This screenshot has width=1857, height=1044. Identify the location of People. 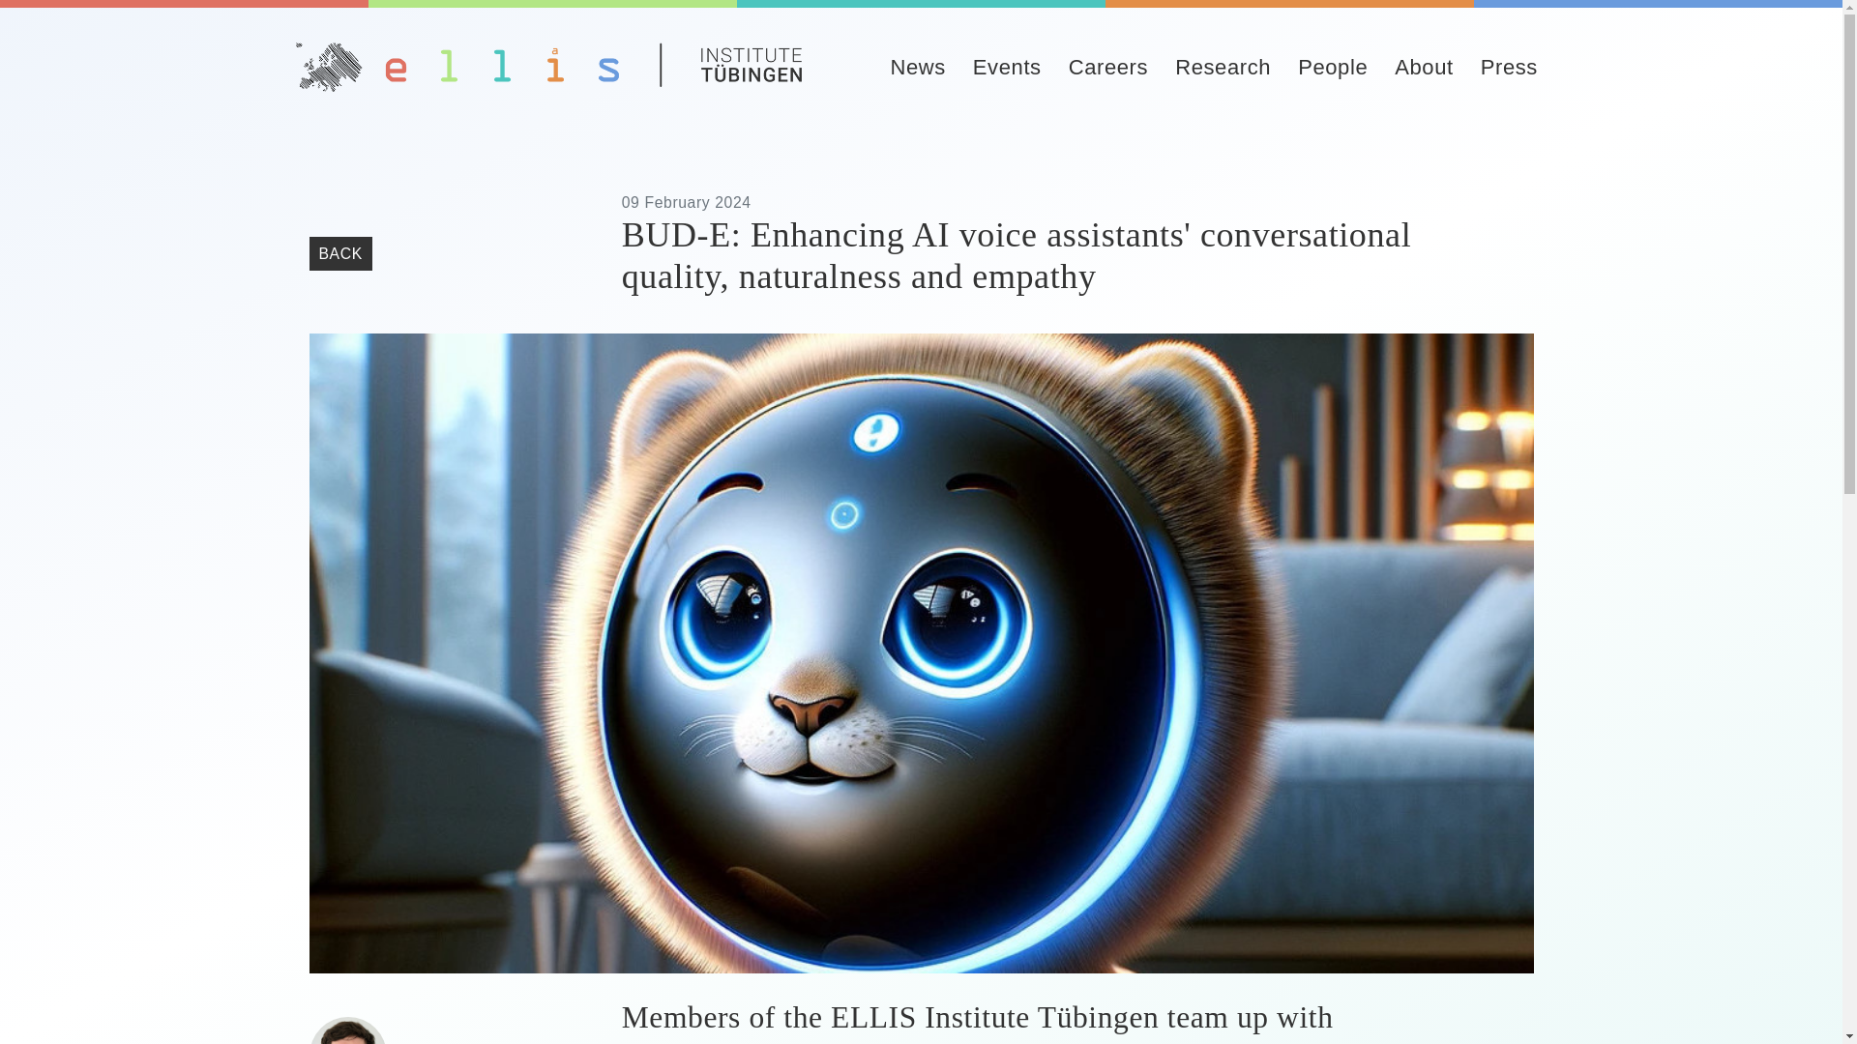
(1332, 67).